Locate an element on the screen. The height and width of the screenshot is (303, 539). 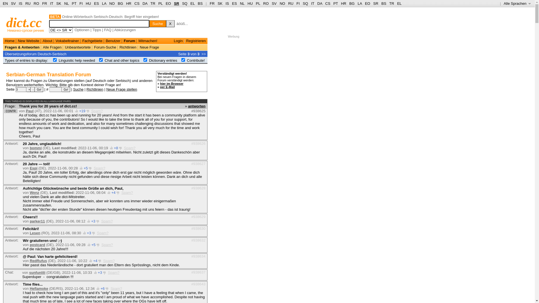
FR is located at coordinates (44, 3).